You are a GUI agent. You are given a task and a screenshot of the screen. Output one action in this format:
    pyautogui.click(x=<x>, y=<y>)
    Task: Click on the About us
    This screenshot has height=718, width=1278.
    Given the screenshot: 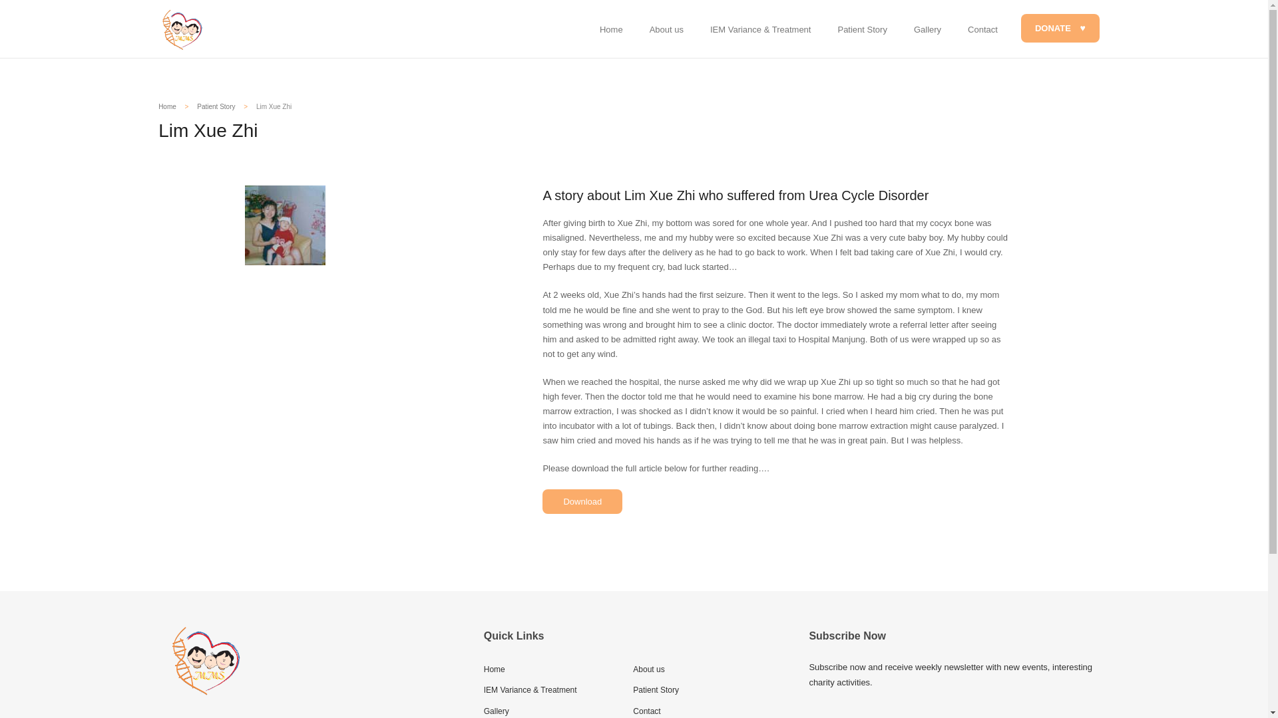 What is the action you would take?
    pyautogui.click(x=666, y=29)
    